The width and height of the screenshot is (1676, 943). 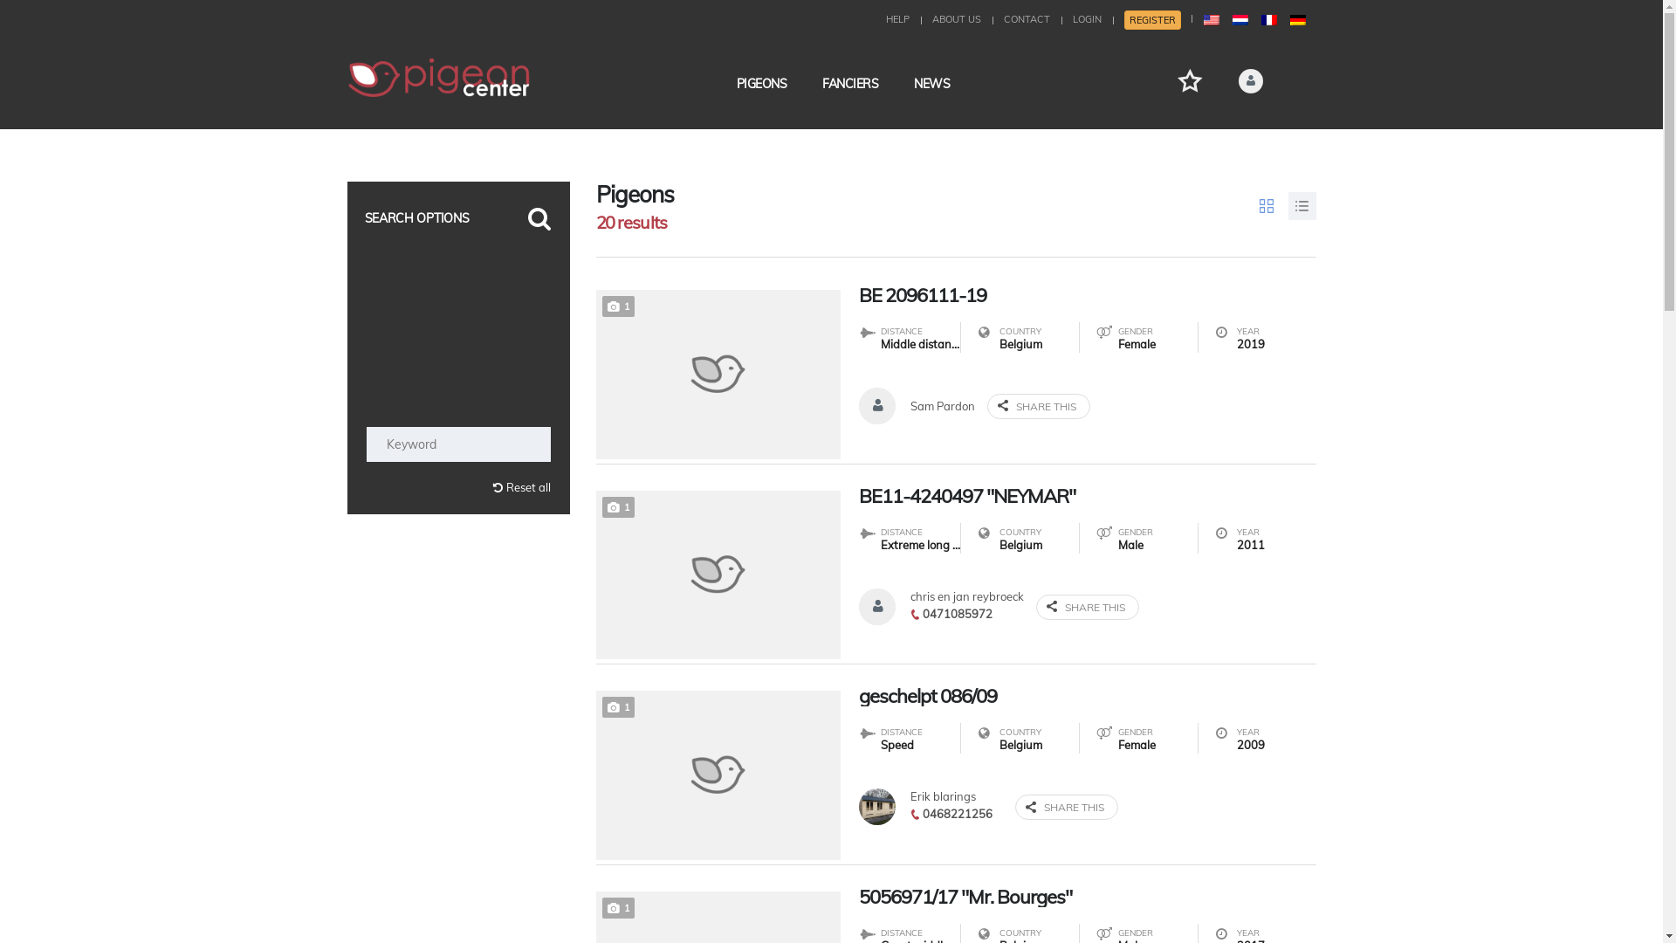 What do you see at coordinates (932, 84) in the screenshot?
I see `NEWS` at bounding box center [932, 84].